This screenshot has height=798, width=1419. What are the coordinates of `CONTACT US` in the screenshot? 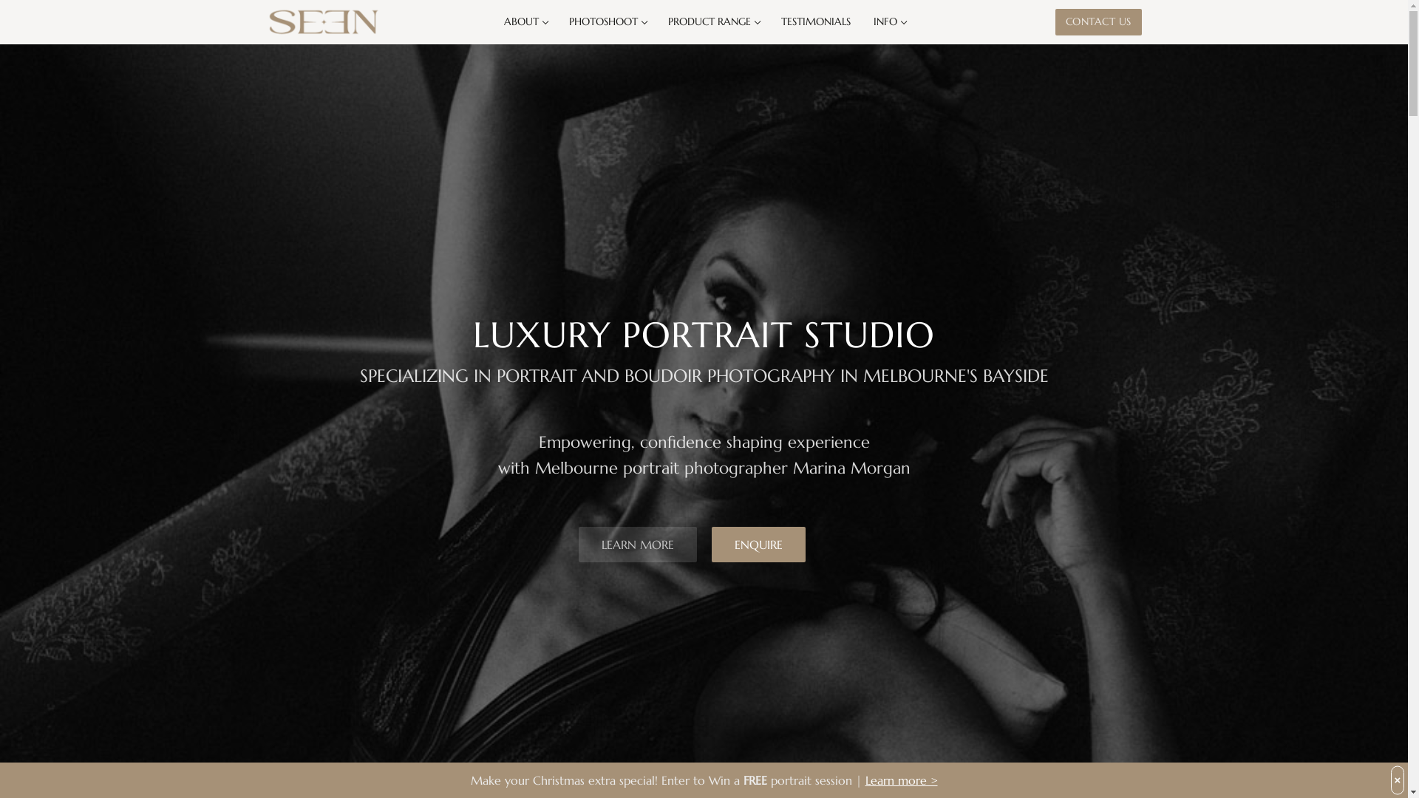 It's located at (1098, 22).